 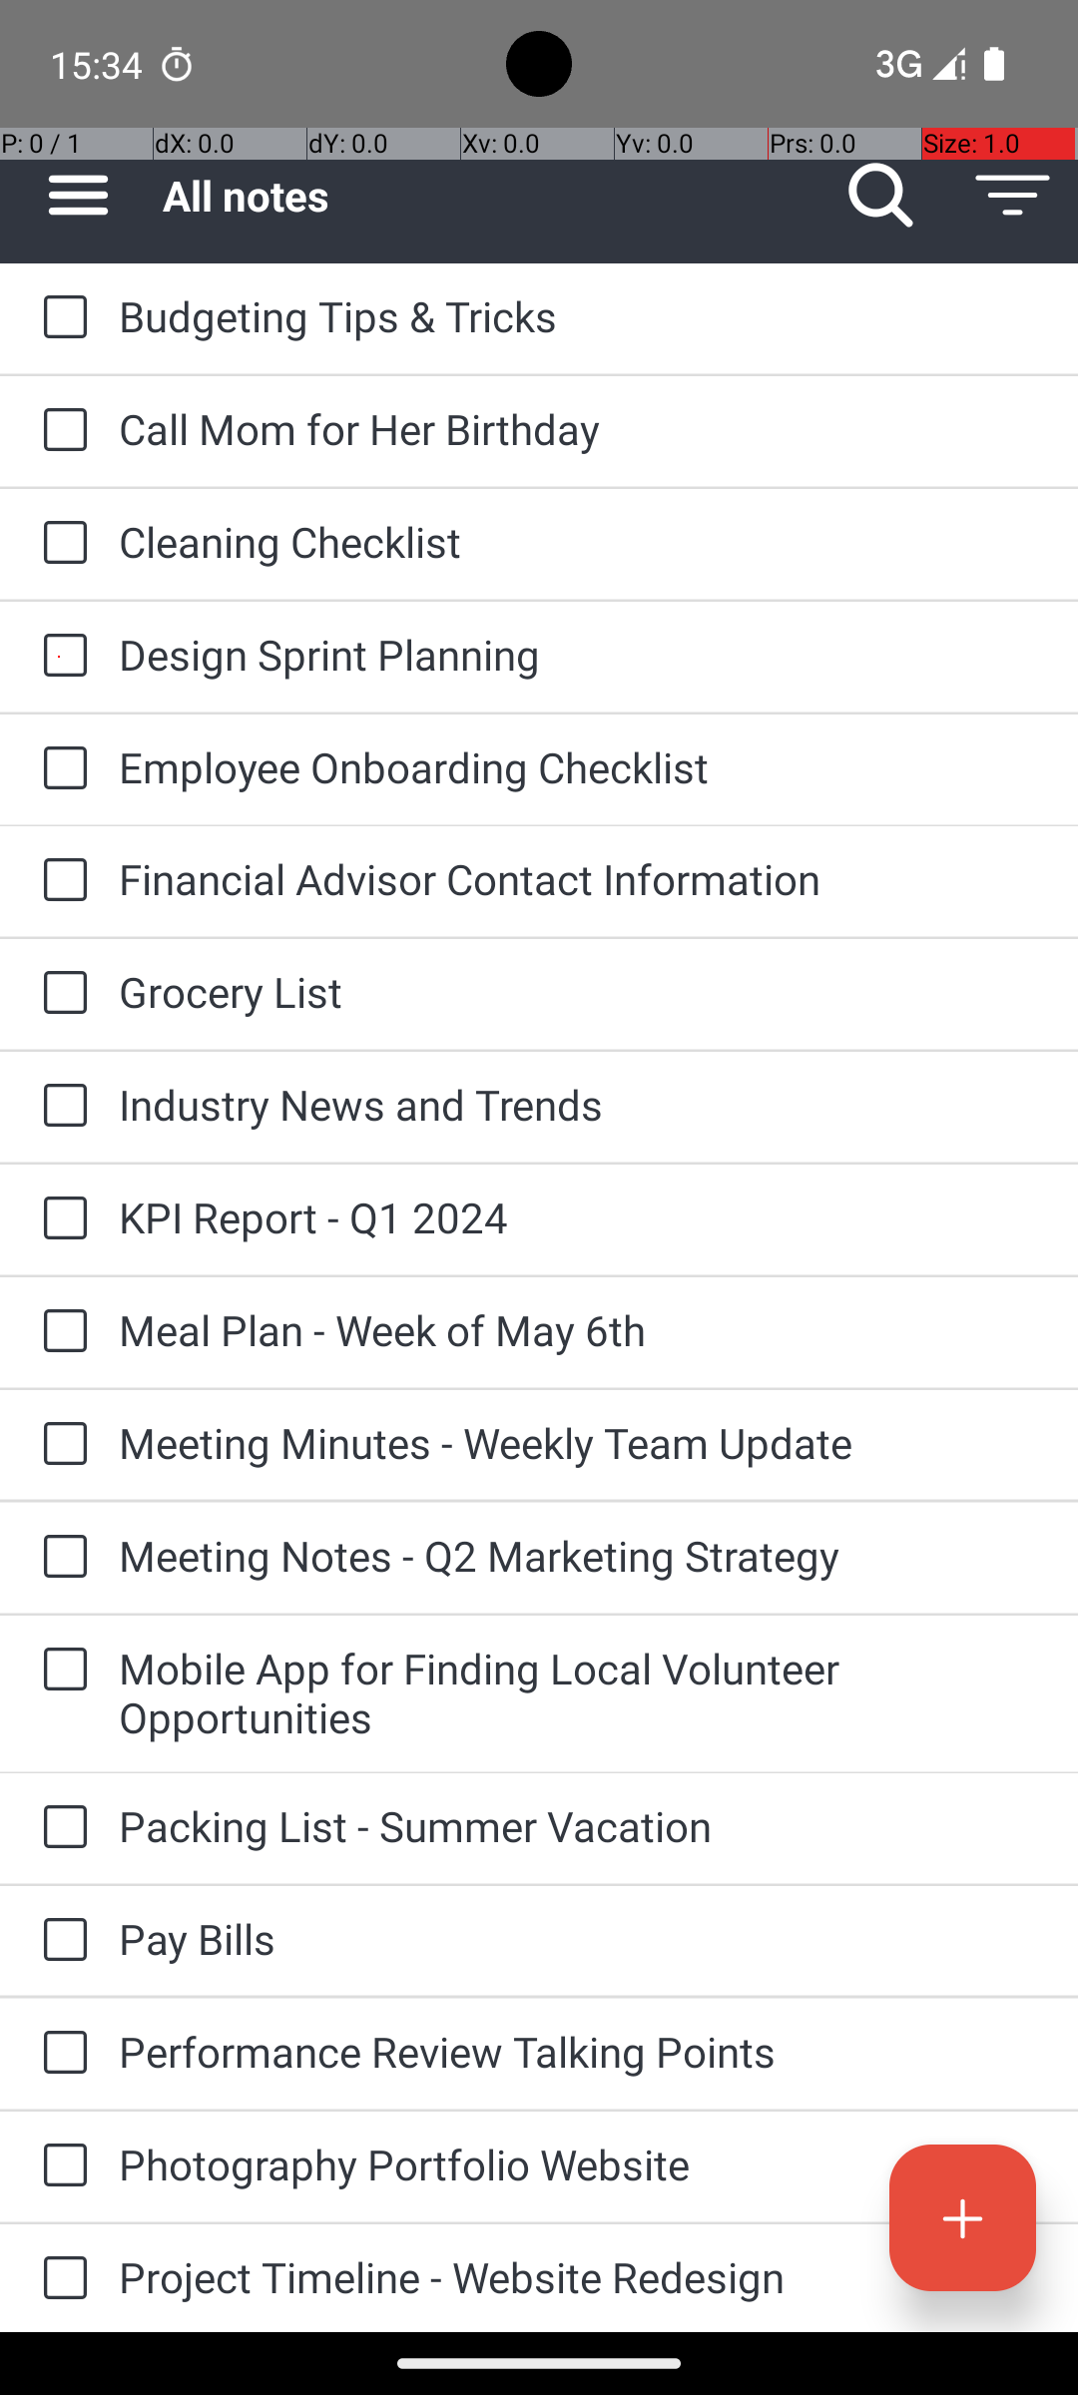 I want to click on Meeting Notes - Q2 Marketing Strategy, so click(x=579, y=1555).